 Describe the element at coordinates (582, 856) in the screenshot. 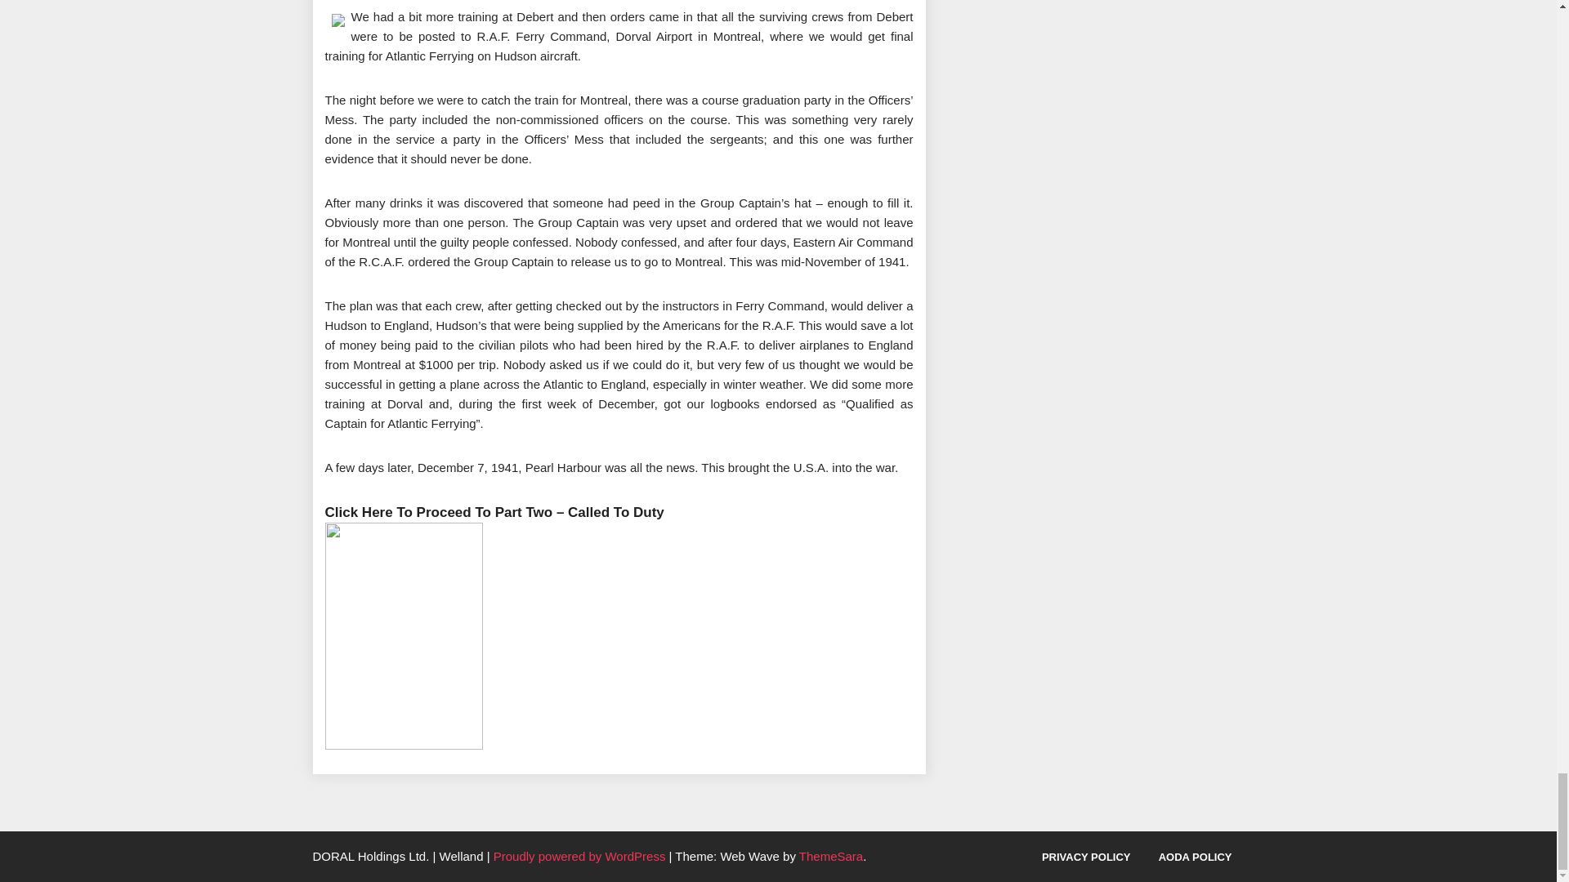

I see `Proudly powered by WordPress` at that location.